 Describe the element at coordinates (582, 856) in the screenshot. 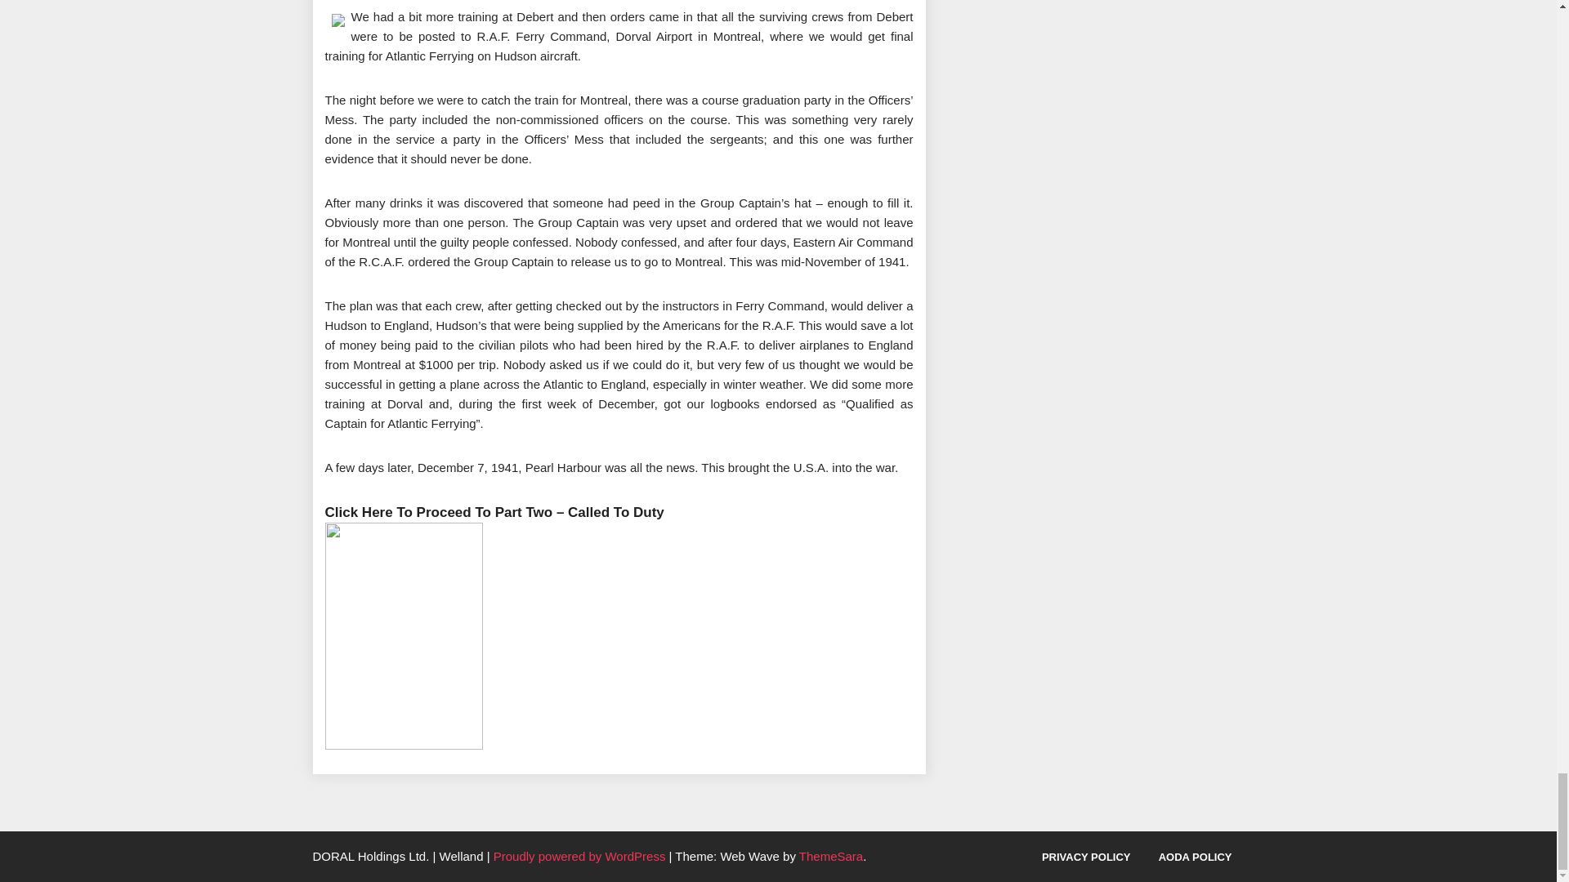

I see `Proudly powered by WordPress` at that location.